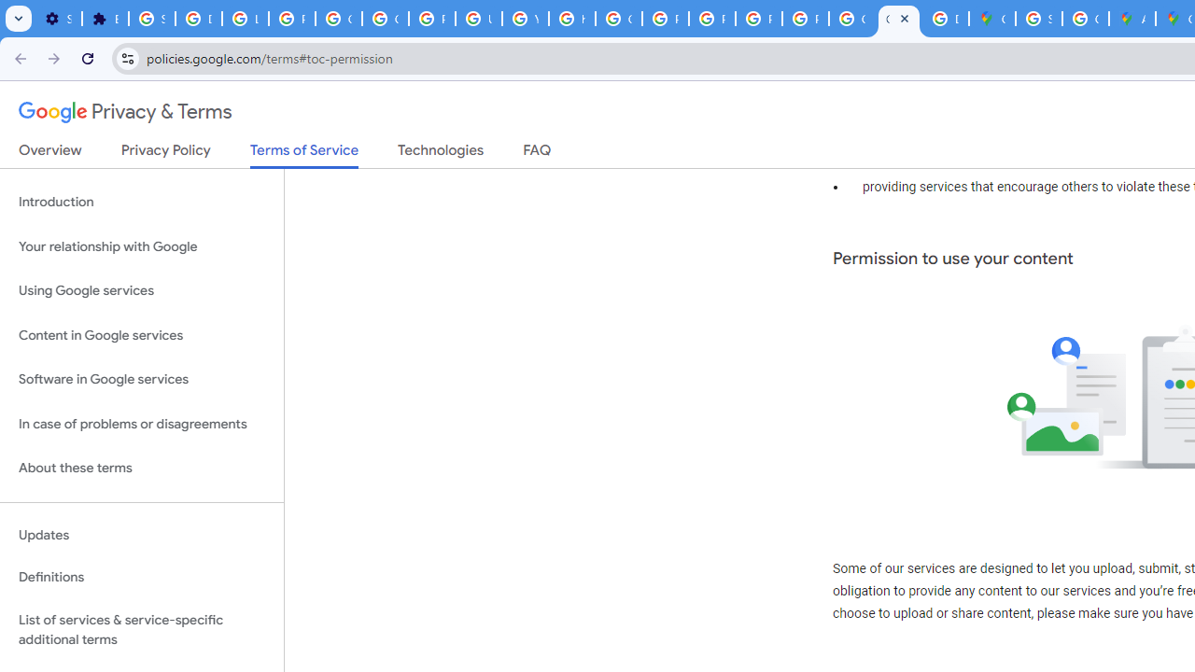 The image size is (1195, 672). Describe the element at coordinates (125, 112) in the screenshot. I see `Privacy & Terms` at that location.